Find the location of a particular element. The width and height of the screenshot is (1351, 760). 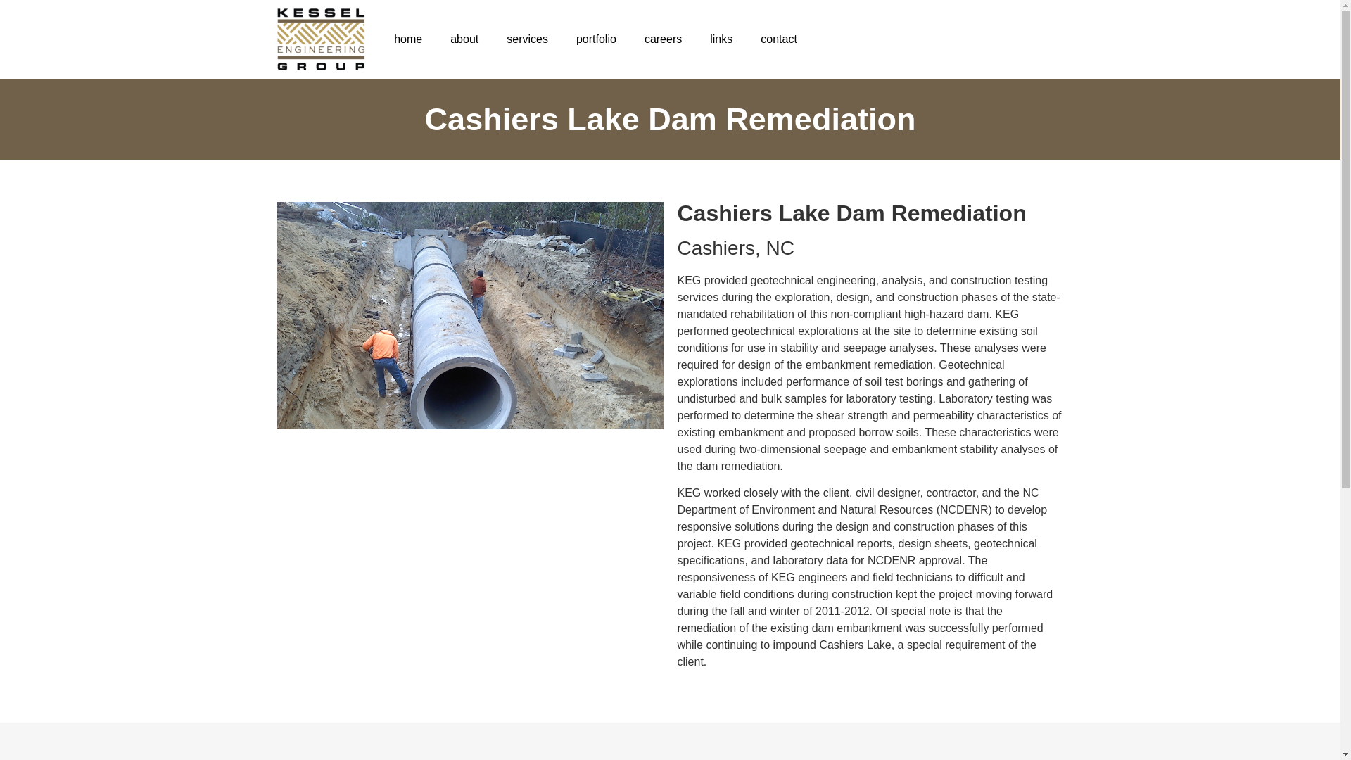

services is located at coordinates (527, 39).